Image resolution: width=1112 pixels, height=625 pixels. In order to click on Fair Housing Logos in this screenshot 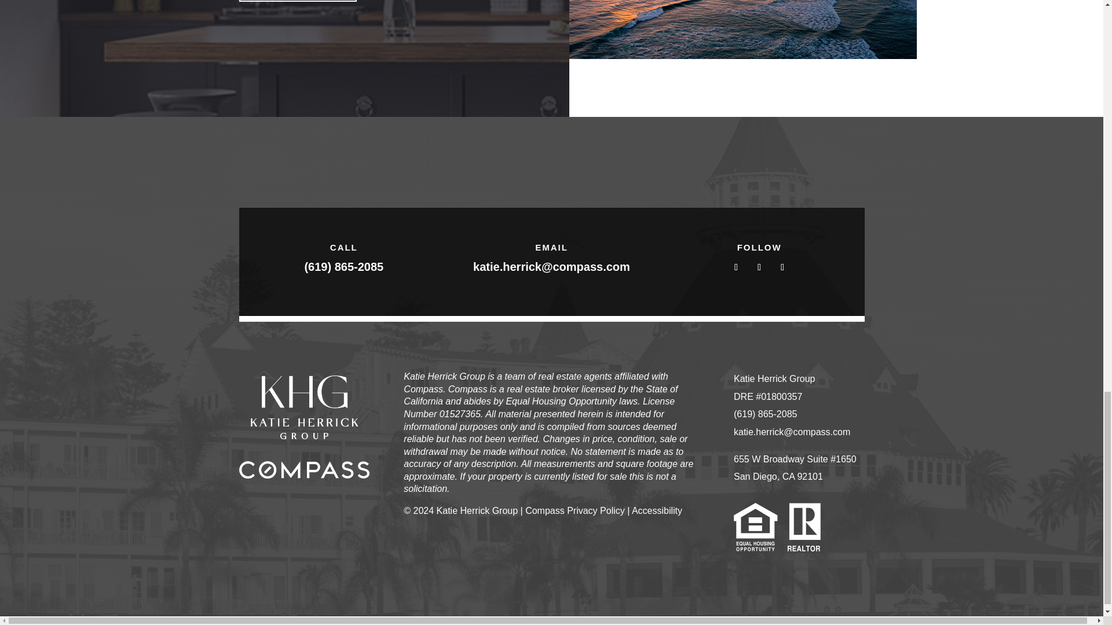, I will do `click(777, 527)`.